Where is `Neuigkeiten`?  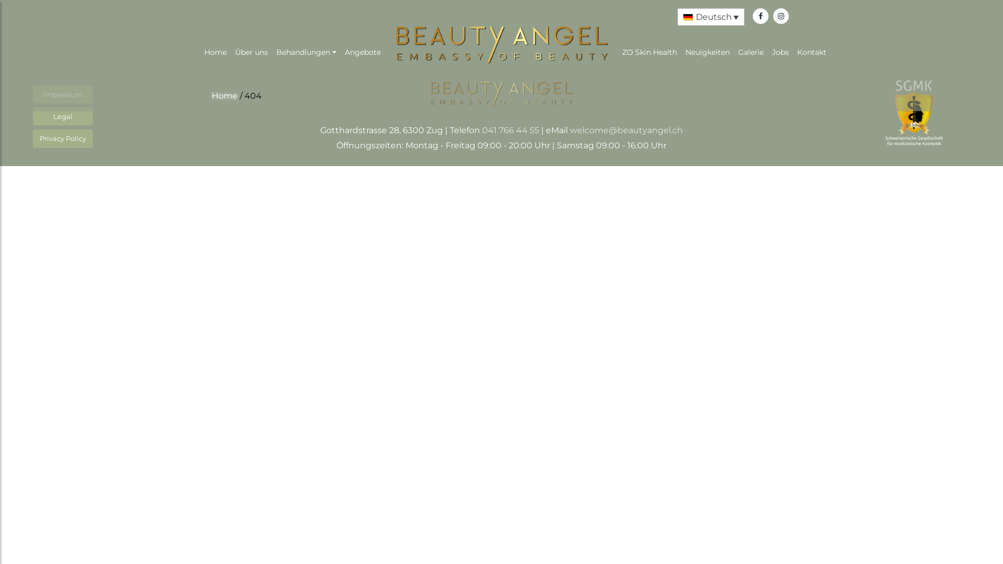 Neuigkeiten is located at coordinates (707, 52).